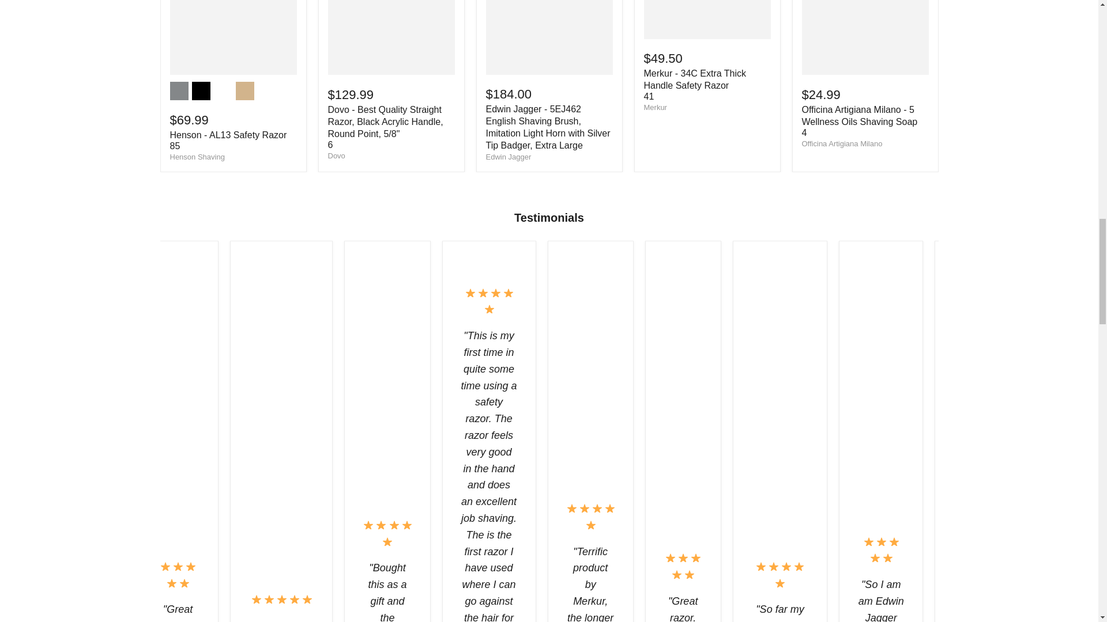 The image size is (1107, 622). I want to click on Henson Shaving, so click(197, 157).